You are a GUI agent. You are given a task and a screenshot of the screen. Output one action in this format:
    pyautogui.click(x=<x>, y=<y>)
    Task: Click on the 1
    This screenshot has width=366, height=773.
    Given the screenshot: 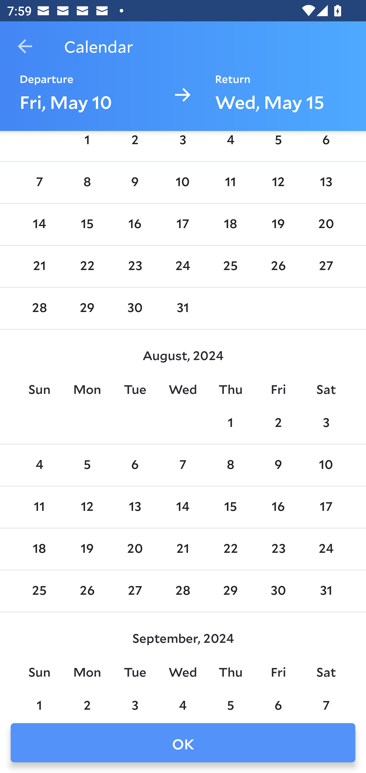 What is the action you would take?
    pyautogui.click(x=87, y=144)
    